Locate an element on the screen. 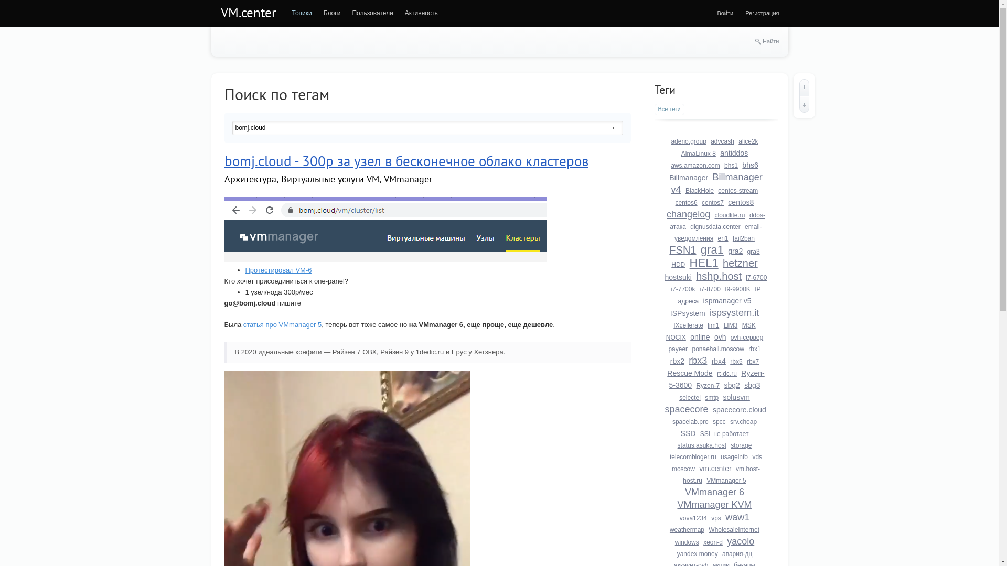 The image size is (1007, 566). VMmanager 5 is located at coordinates (726, 481).